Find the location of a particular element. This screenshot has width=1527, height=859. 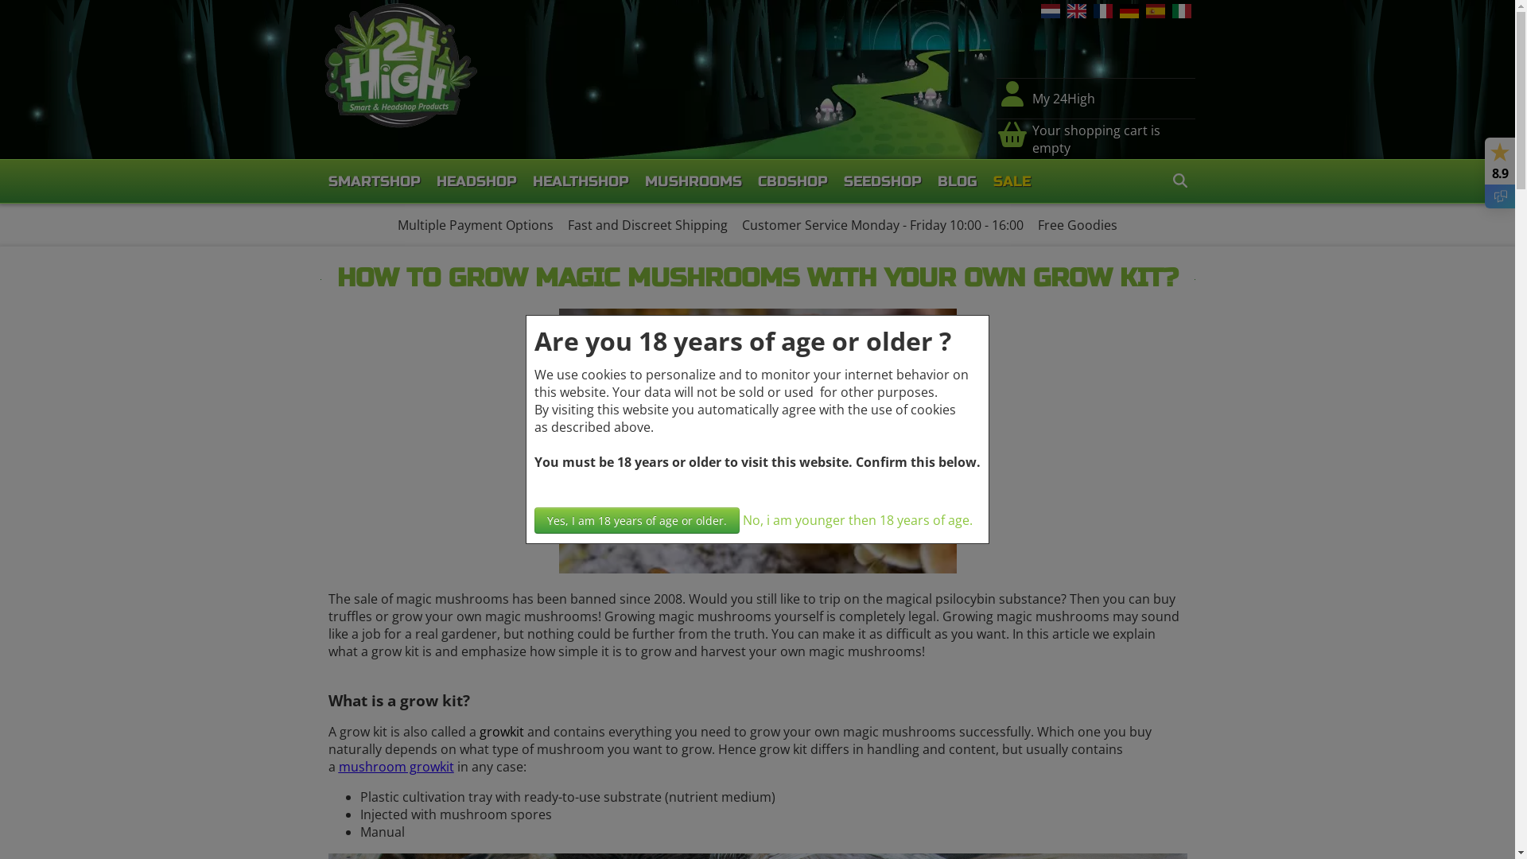

HEALTHSHOP is located at coordinates (581, 181).